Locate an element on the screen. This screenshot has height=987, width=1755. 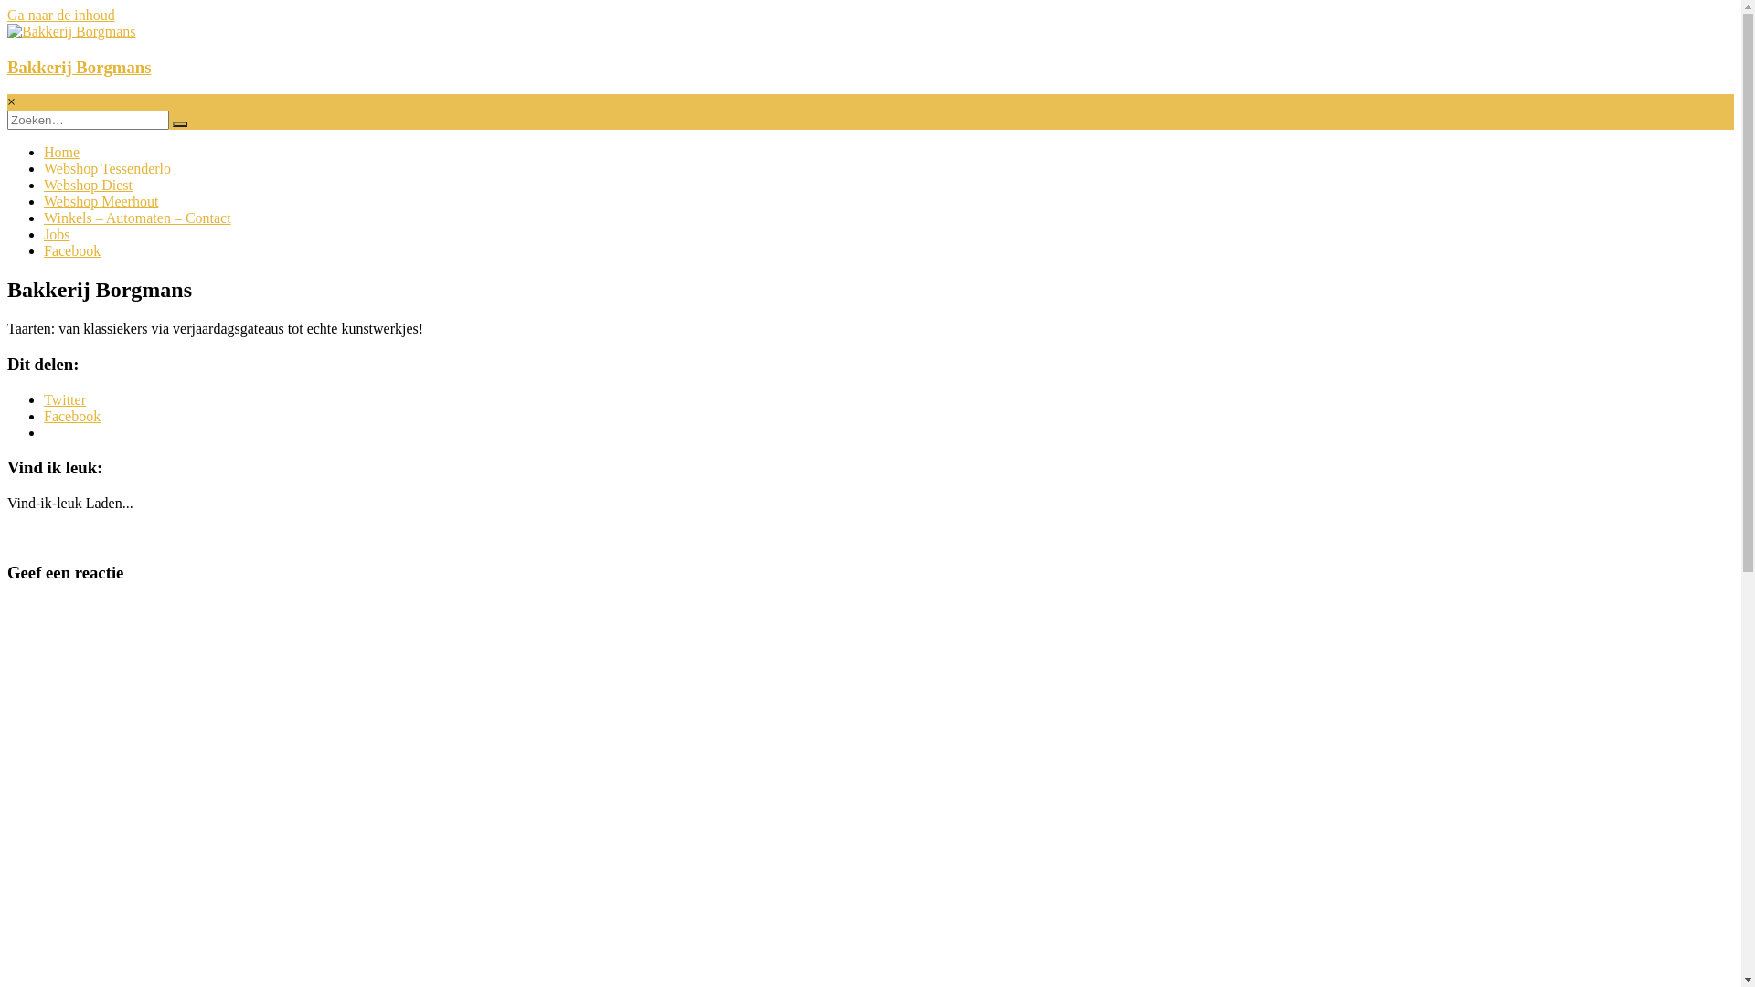
Zoeken is located at coordinates (180, 124).